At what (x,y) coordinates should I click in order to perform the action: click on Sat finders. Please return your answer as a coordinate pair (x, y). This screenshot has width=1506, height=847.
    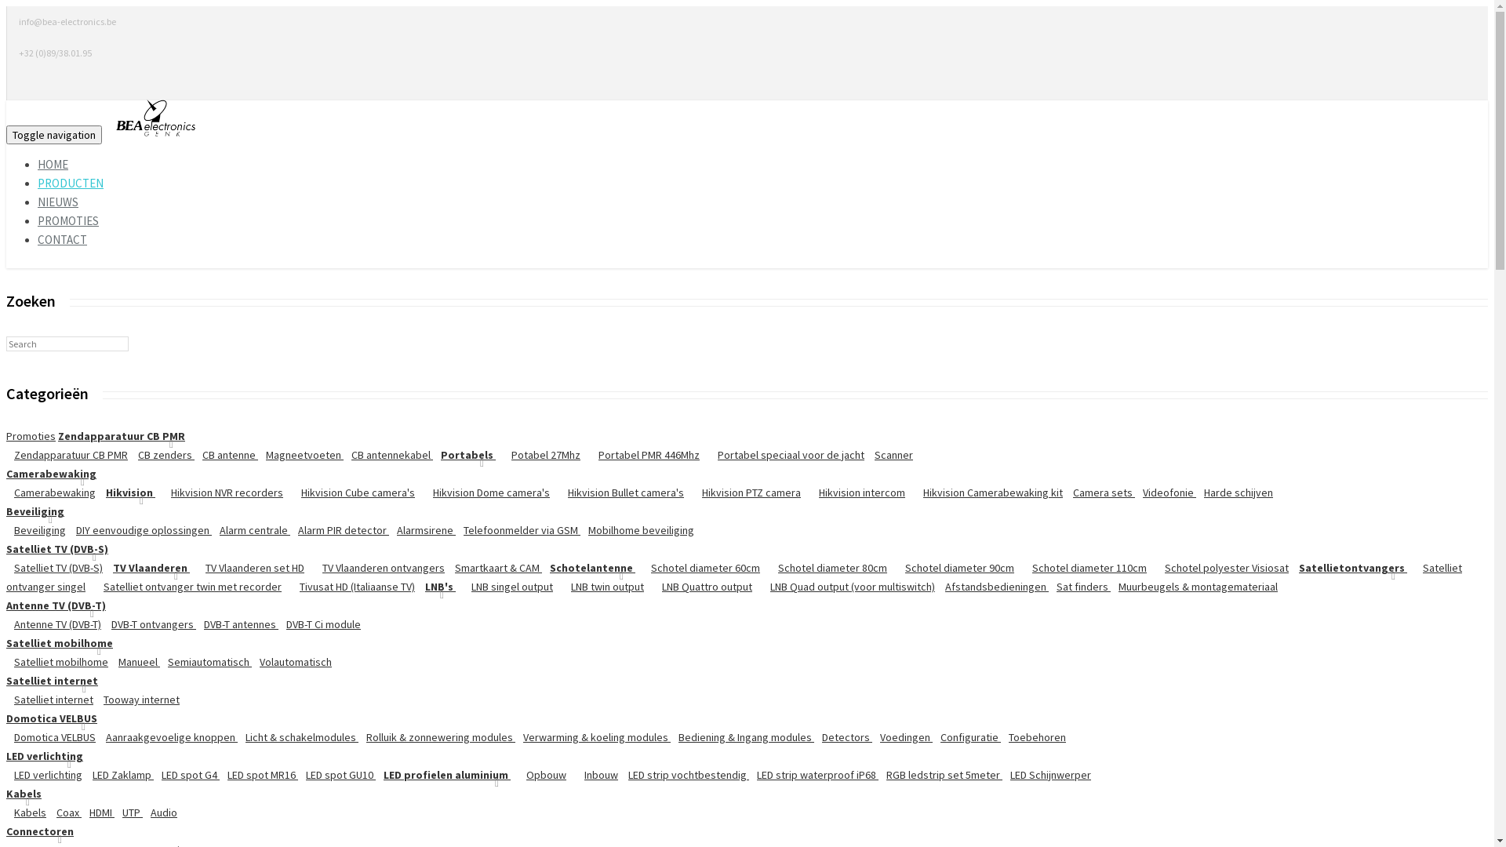
    Looking at the image, I should click on (1079, 587).